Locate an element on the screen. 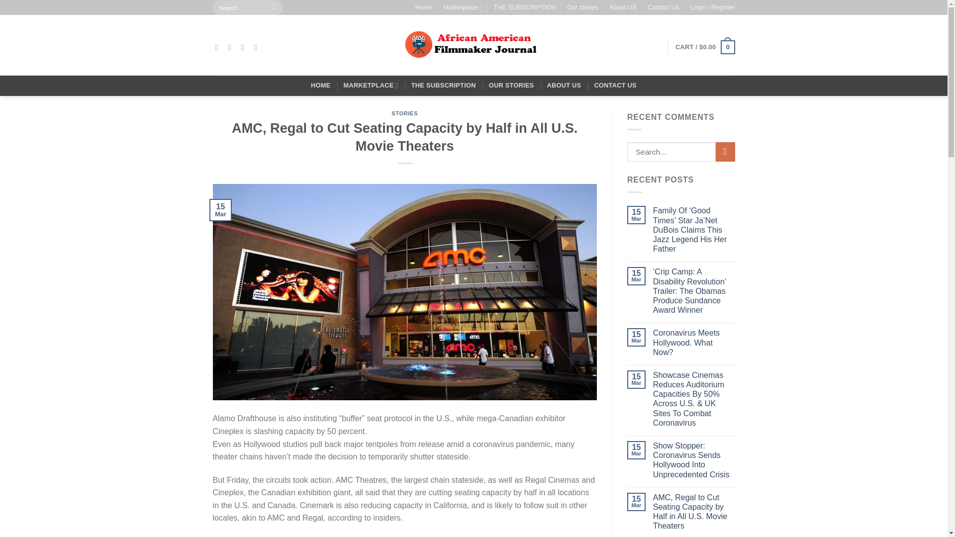 The width and height of the screenshot is (955, 537). CONTACT US is located at coordinates (615, 86).